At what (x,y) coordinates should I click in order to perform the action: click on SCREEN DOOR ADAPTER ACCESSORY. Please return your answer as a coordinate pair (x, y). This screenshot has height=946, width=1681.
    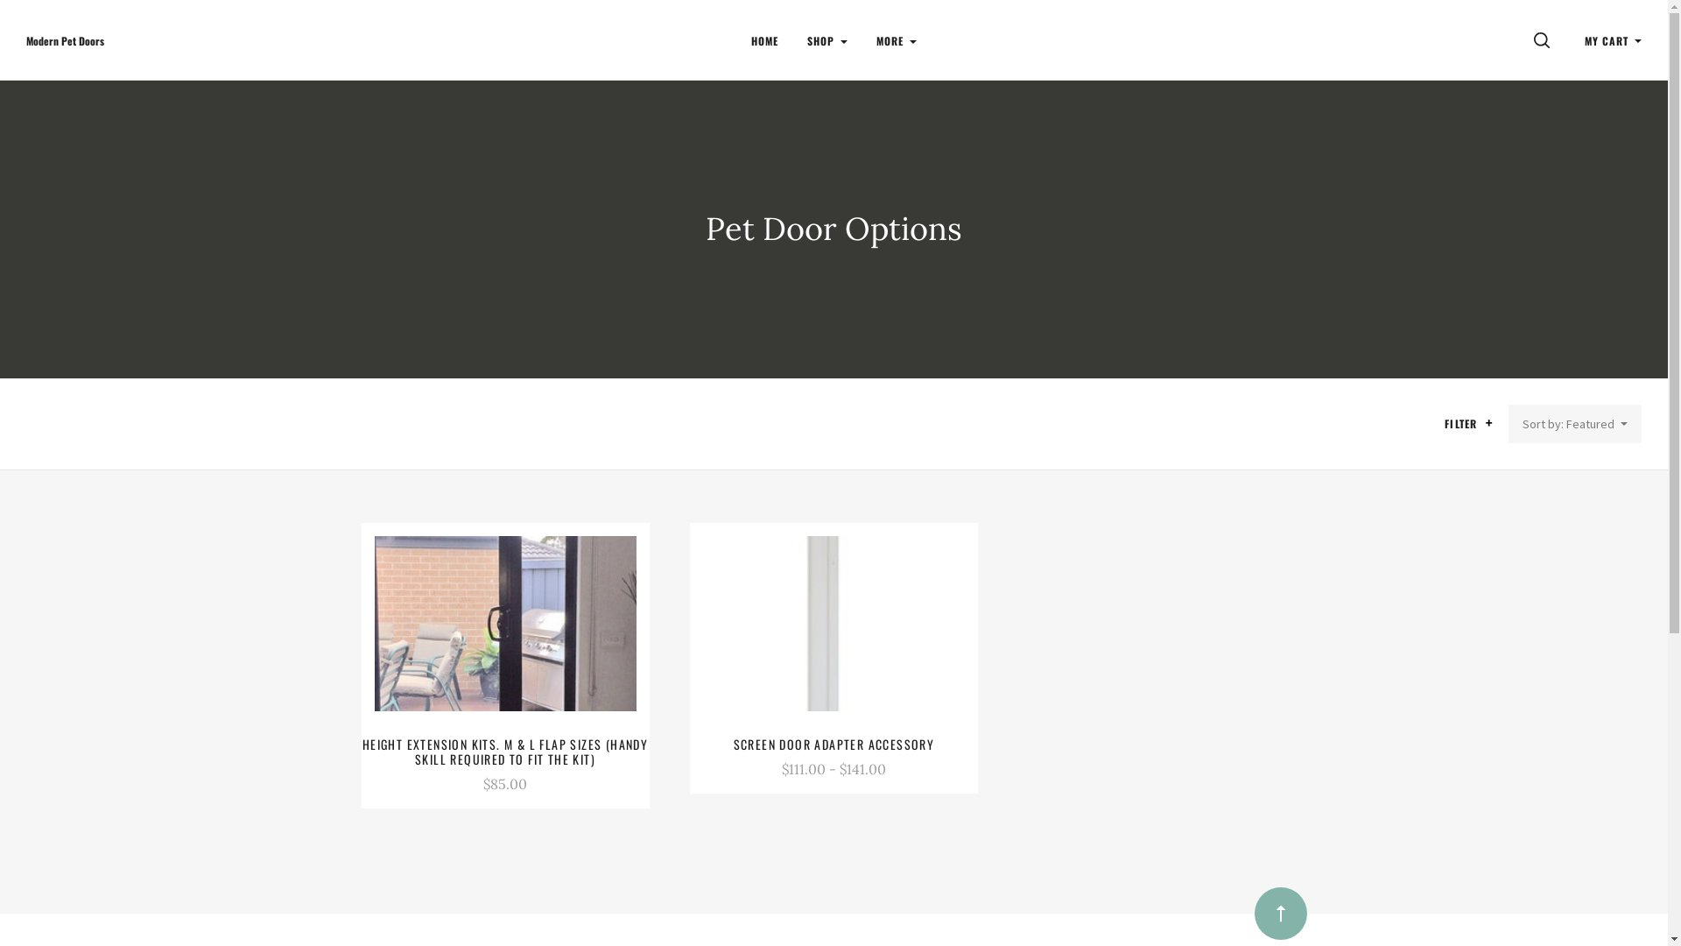
    Looking at the image, I should click on (834, 745).